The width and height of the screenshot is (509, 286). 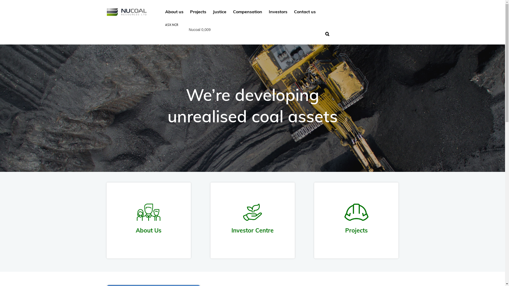 What do you see at coordinates (247, 11) in the screenshot?
I see `Compensation` at bounding box center [247, 11].